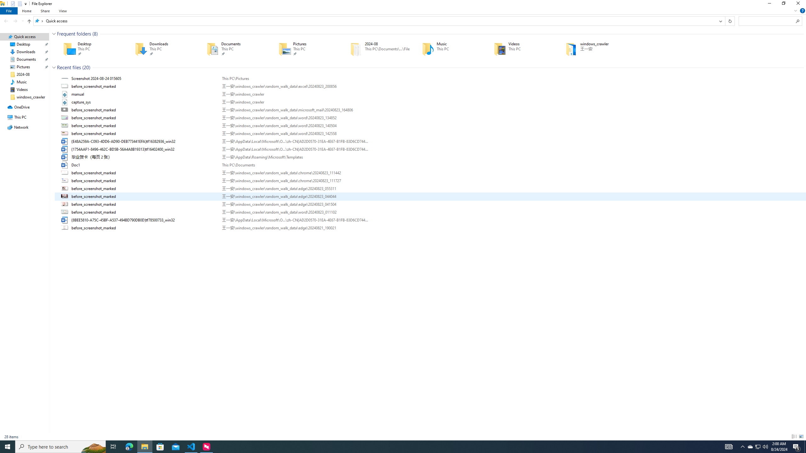 The width and height of the screenshot is (806, 453). I want to click on 2024-08, so click(377, 49).